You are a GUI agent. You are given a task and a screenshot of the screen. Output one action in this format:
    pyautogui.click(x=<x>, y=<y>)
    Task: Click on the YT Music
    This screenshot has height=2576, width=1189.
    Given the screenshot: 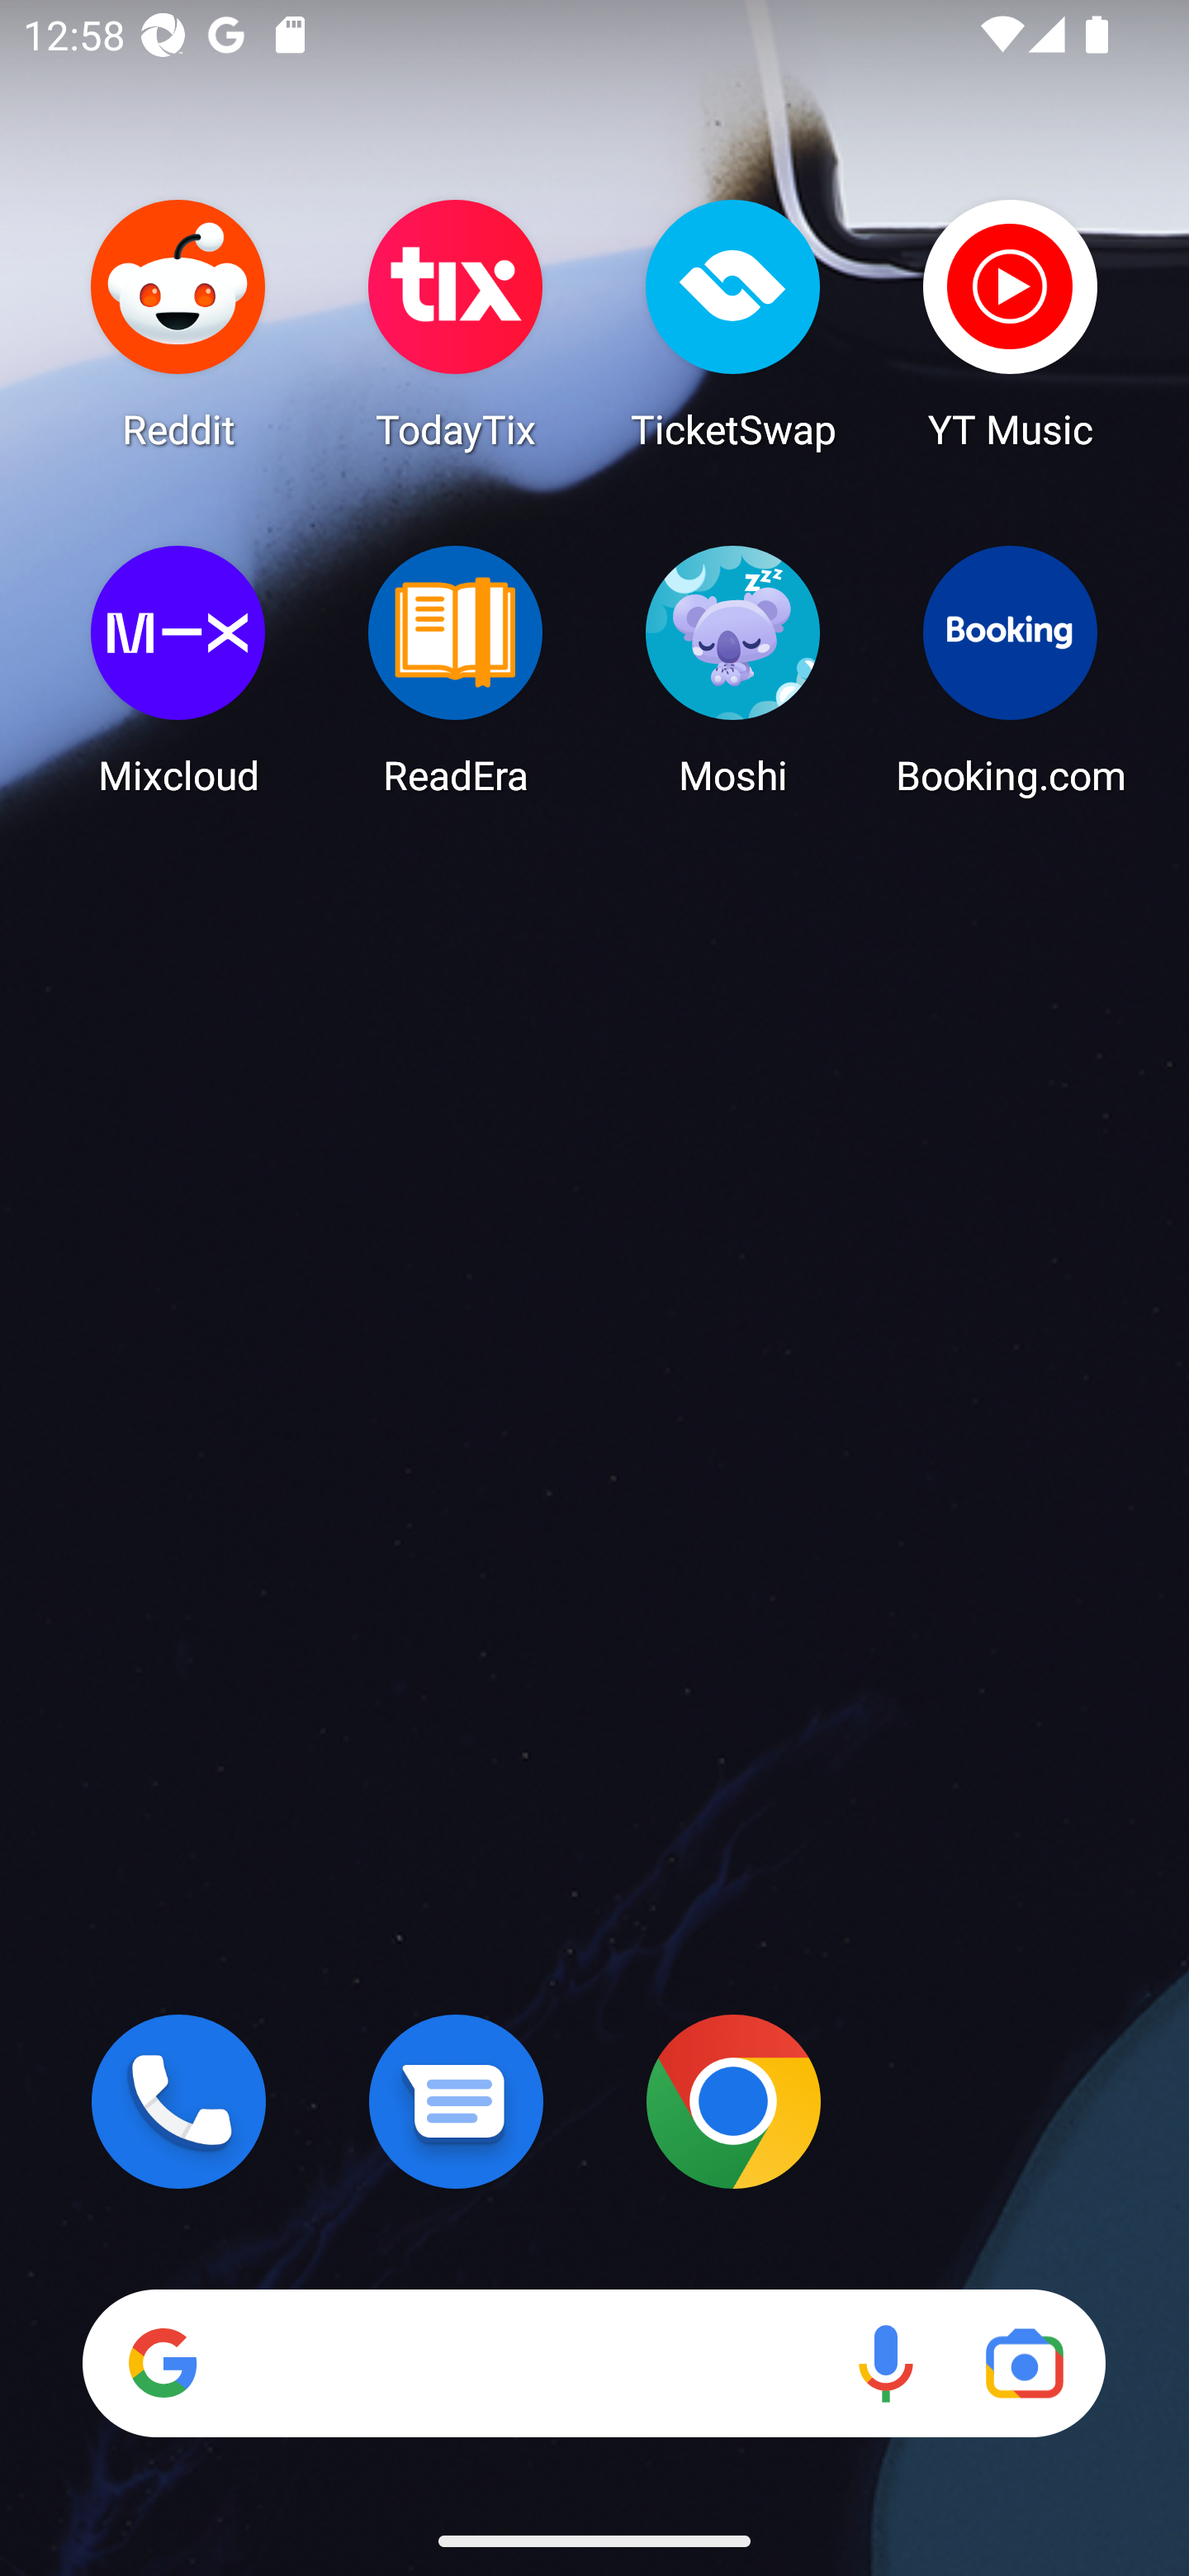 What is the action you would take?
    pyautogui.click(x=1011, y=324)
    